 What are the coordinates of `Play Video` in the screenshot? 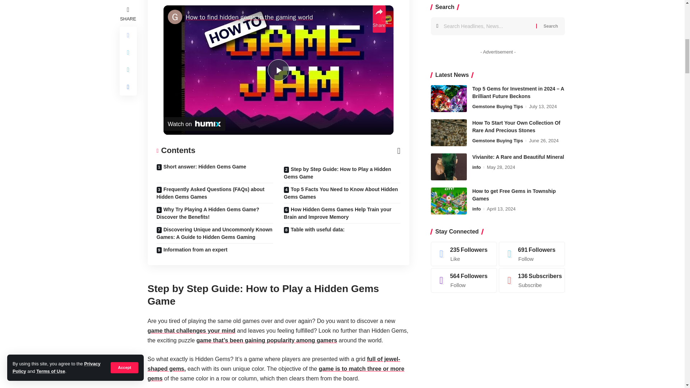 It's located at (278, 70).